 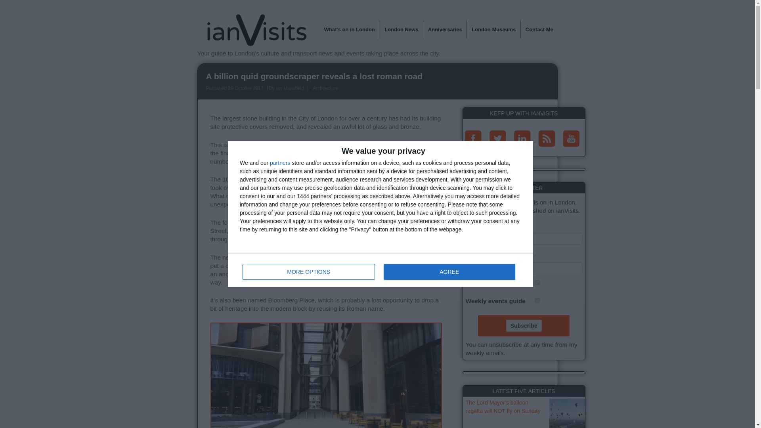 I want to click on Anniversaries, so click(x=537, y=300).